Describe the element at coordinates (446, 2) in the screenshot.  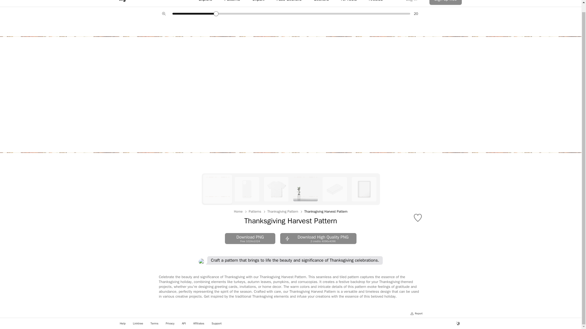
I see `Sign up free` at that location.